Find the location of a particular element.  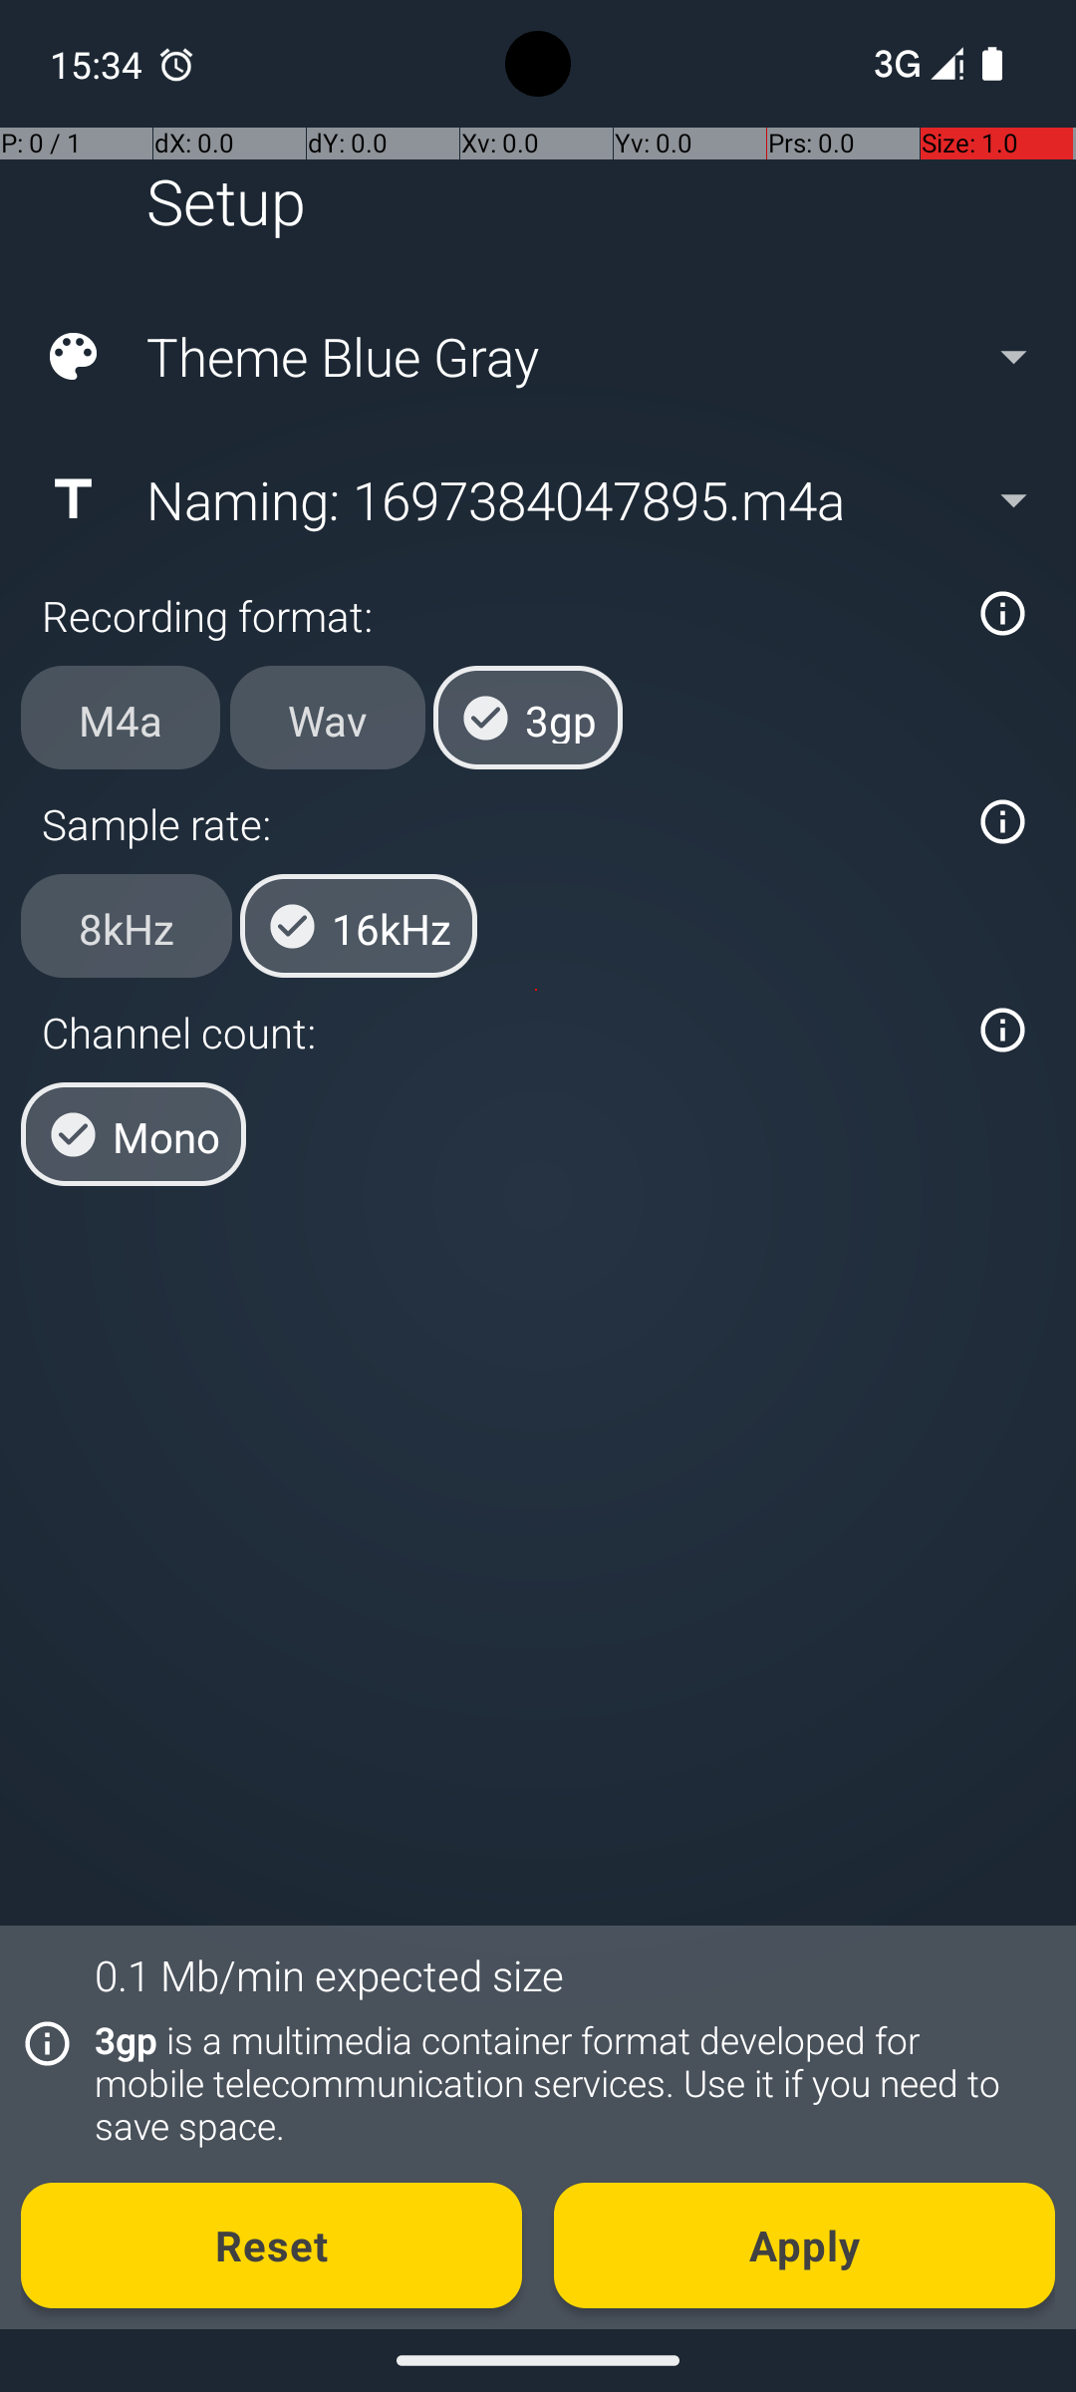

3gp is a multimedia container format developed for mobile telecommunication services. Use it if you need to save space. is located at coordinates (564, 2083).